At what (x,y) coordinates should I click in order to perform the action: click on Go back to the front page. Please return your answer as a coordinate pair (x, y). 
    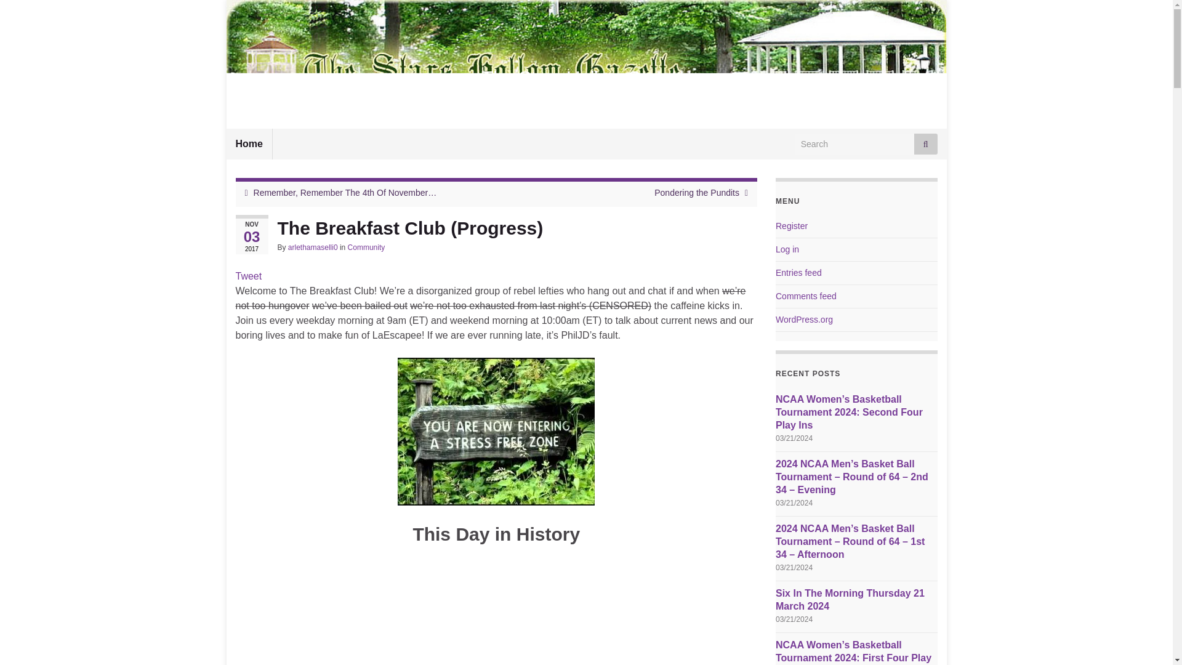
    Looking at the image, I should click on (586, 78).